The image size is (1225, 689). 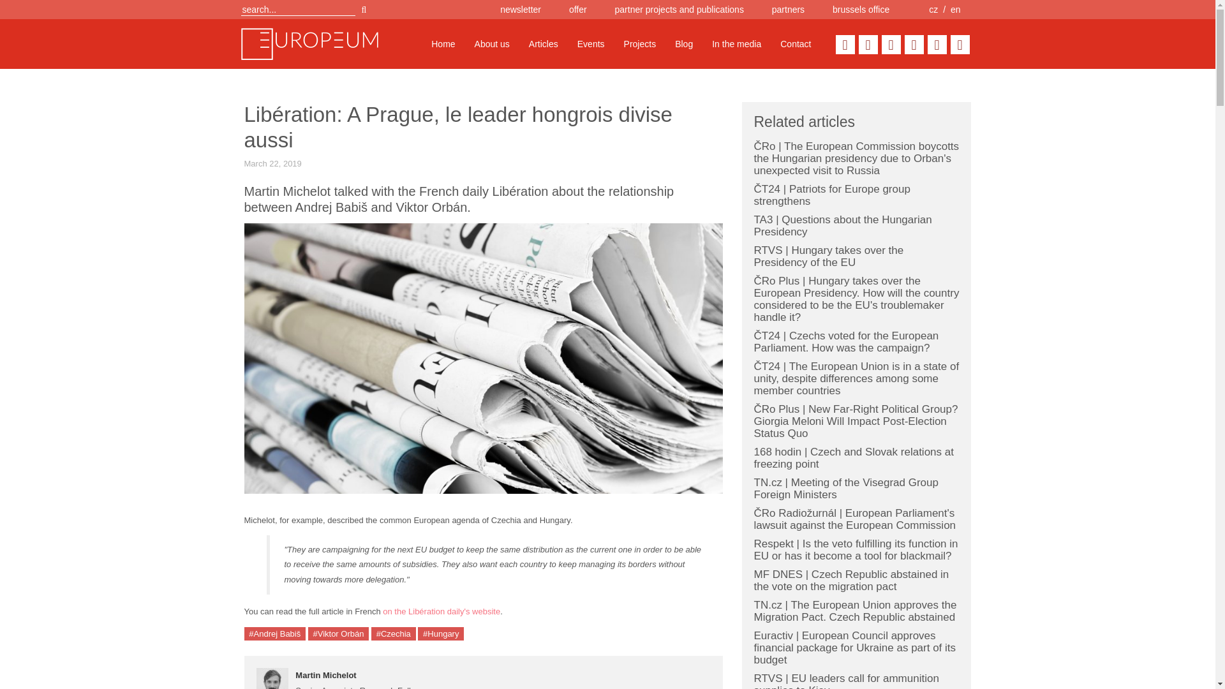 I want to click on Home, so click(x=443, y=43).